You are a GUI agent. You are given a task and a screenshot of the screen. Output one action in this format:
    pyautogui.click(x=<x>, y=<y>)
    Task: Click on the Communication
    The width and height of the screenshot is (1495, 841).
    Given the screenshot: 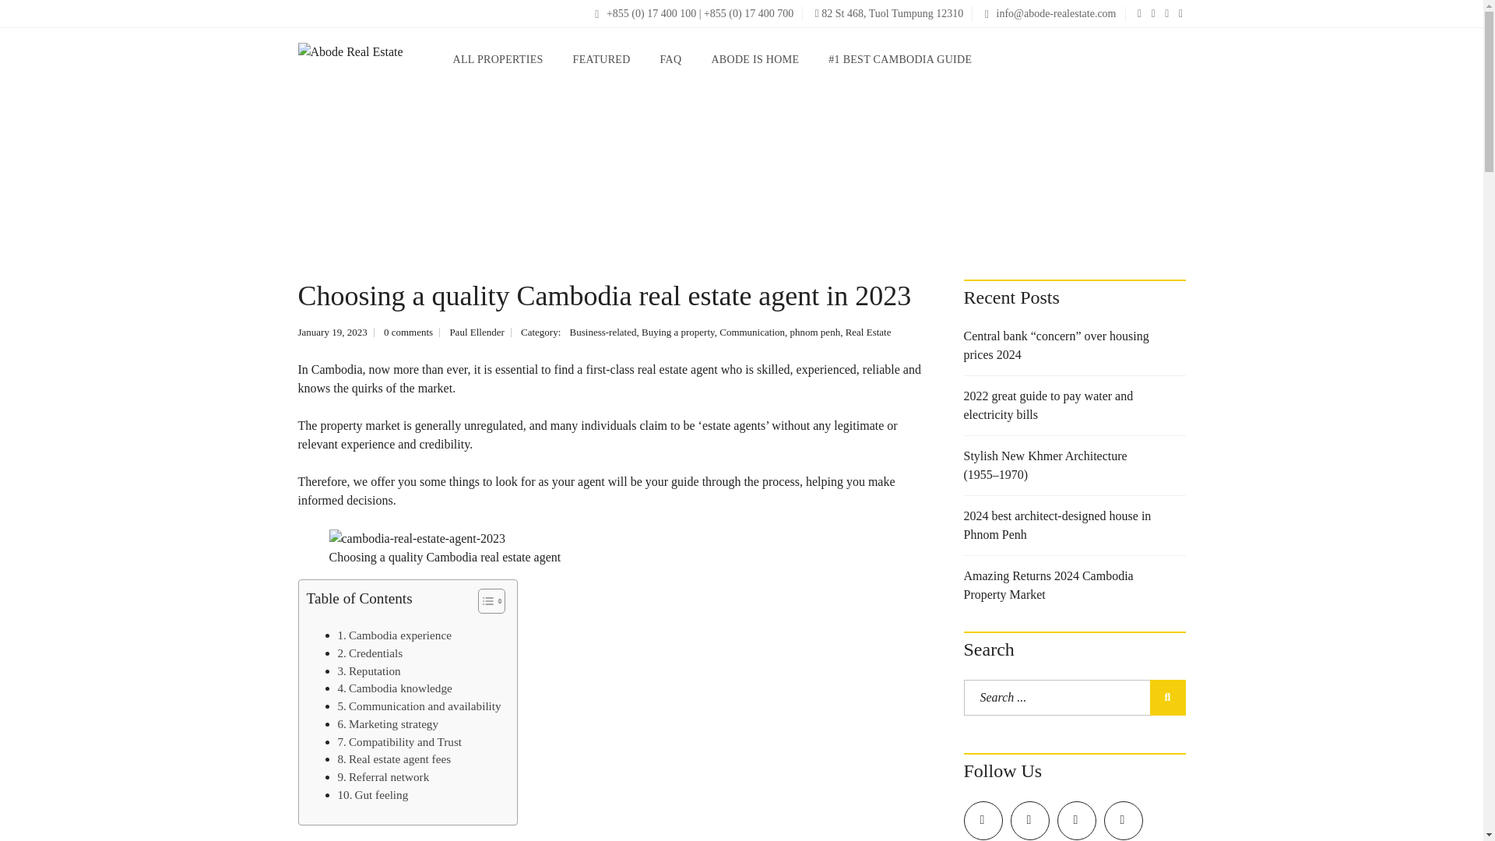 What is the action you would take?
    pyautogui.click(x=752, y=332)
    